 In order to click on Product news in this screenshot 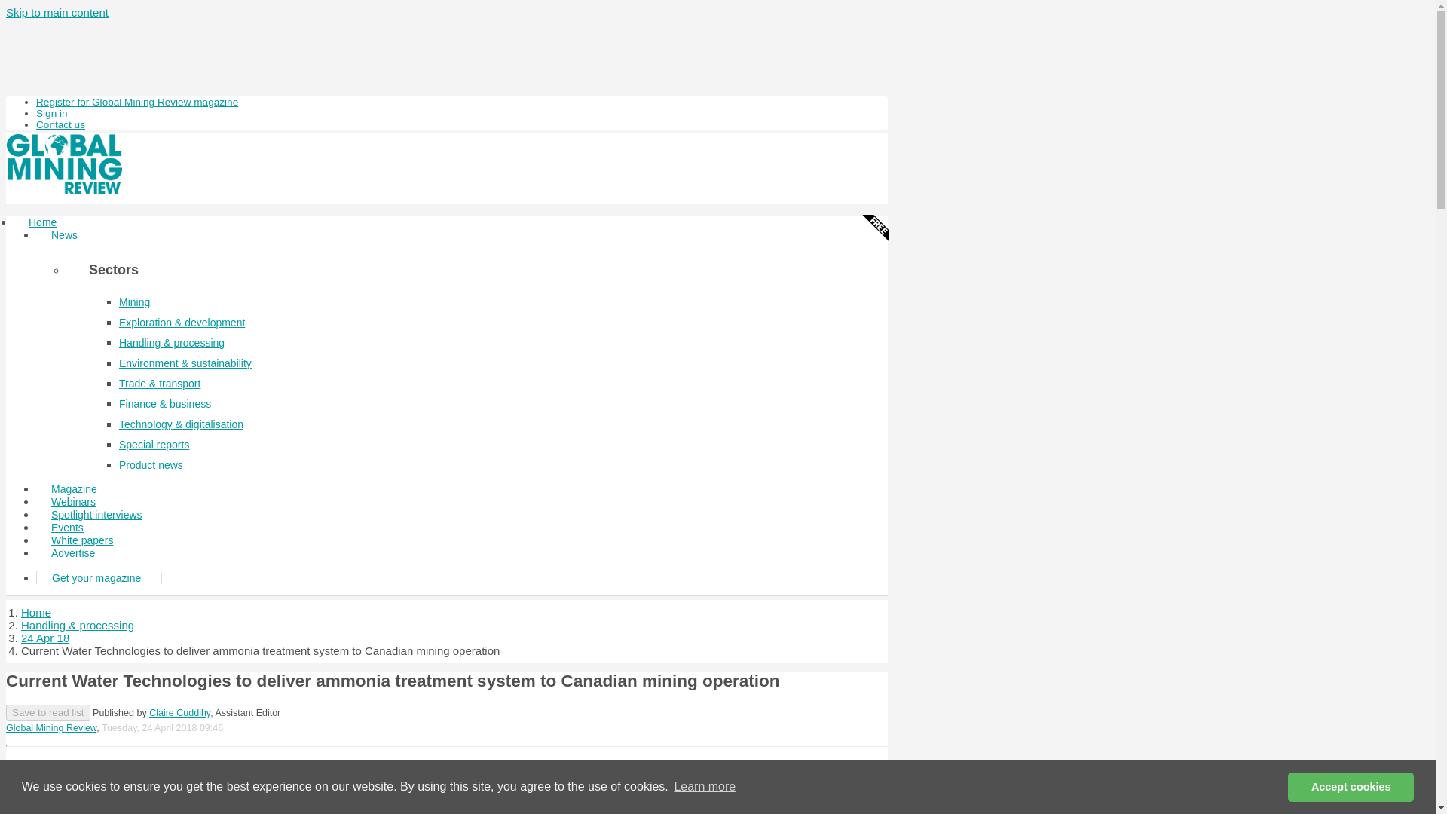, I will do `click(151, 465)`.